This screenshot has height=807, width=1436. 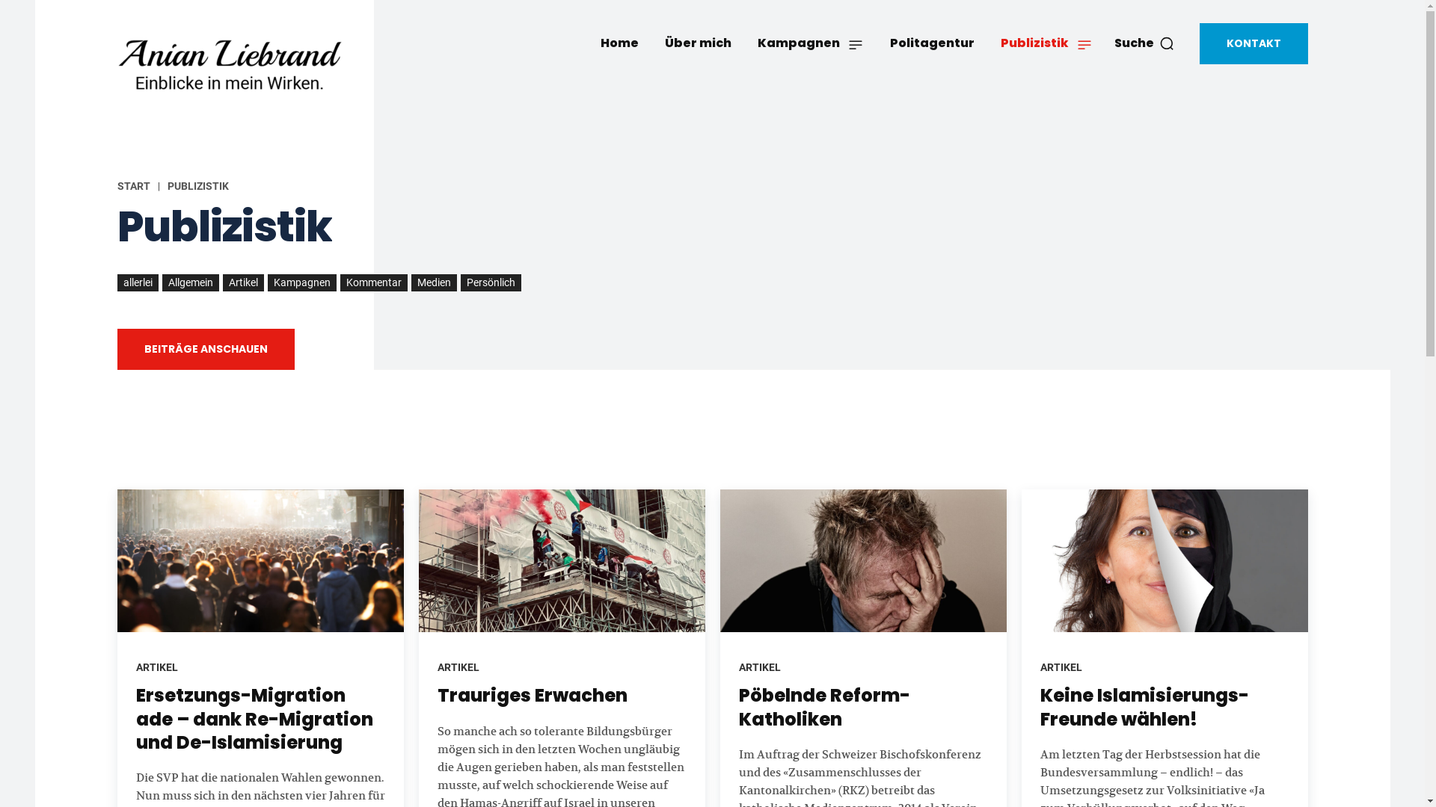 What do you see at coordinates (157, 667) in the screenshot?
I see `ARTIKEL` at bounding box center [157, 667].